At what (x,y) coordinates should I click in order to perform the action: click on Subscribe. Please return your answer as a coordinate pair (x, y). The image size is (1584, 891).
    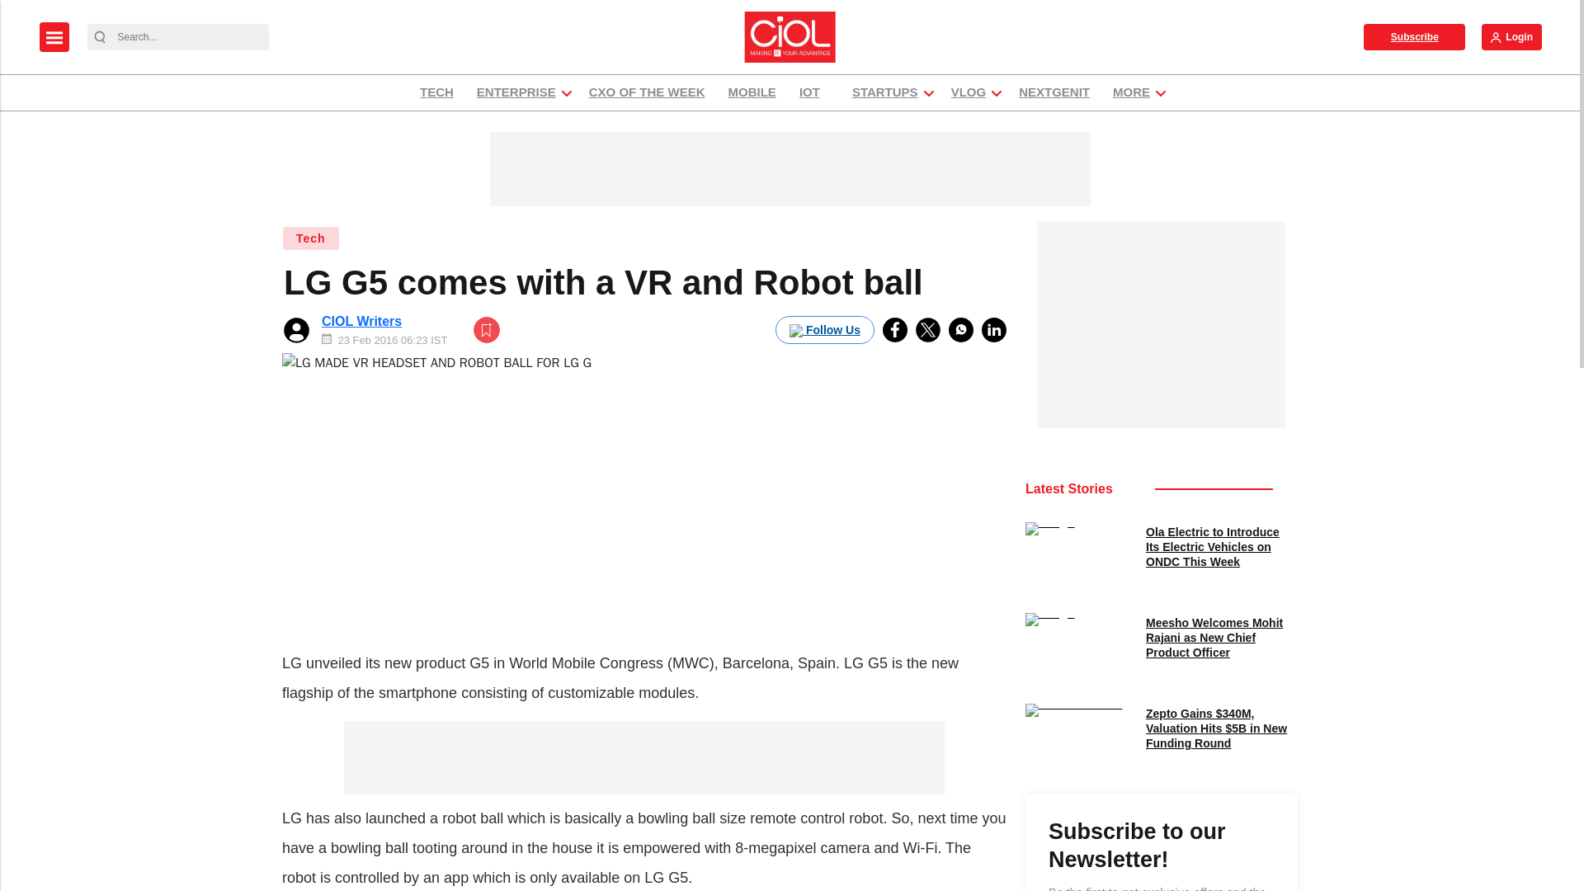
    Looking at the image, I should click on (1414, 36).